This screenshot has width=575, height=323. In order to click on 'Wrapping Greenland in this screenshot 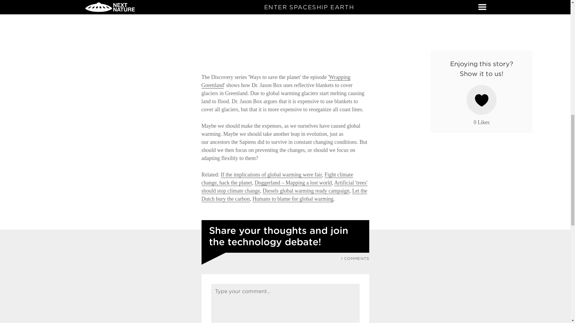, I will do `click(276, 81)`.